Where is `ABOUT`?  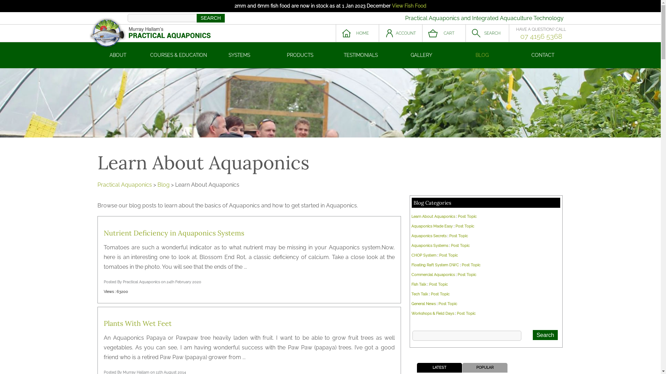
ABOUT is located at coordinates (118, 55).